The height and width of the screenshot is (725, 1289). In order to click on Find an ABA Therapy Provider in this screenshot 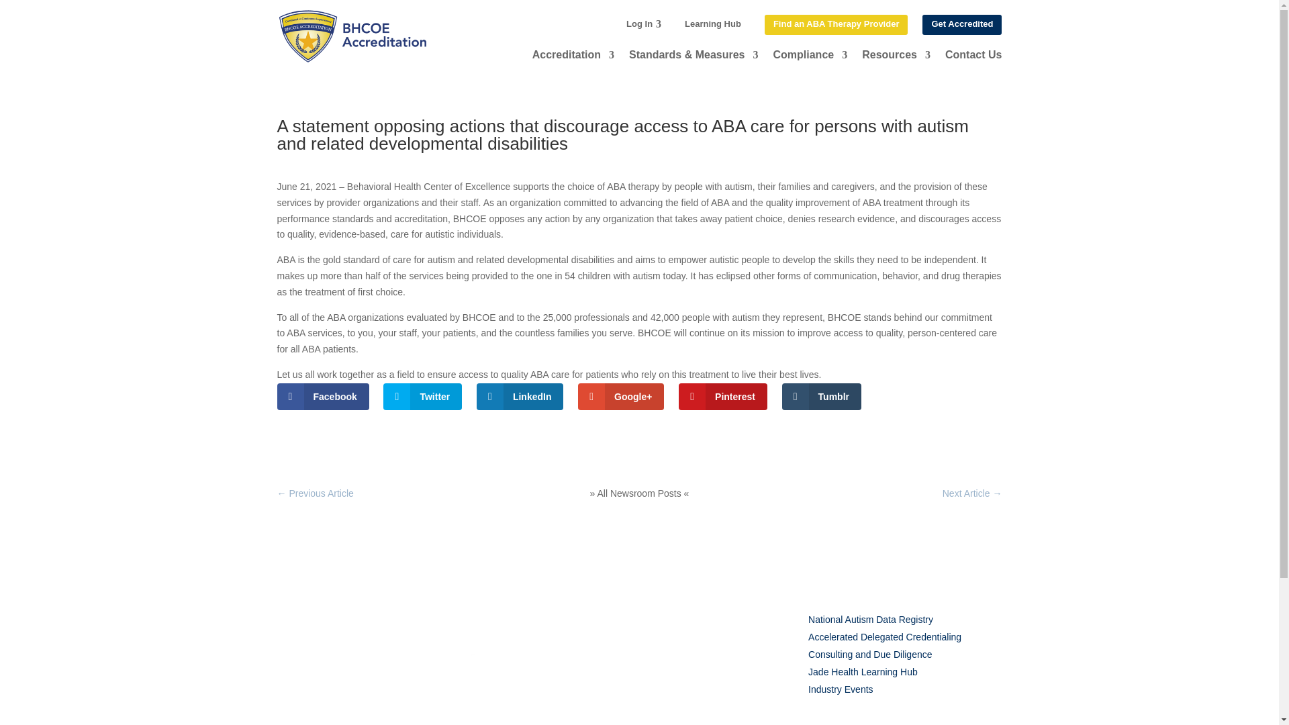, I will do `click(837, 24)`.